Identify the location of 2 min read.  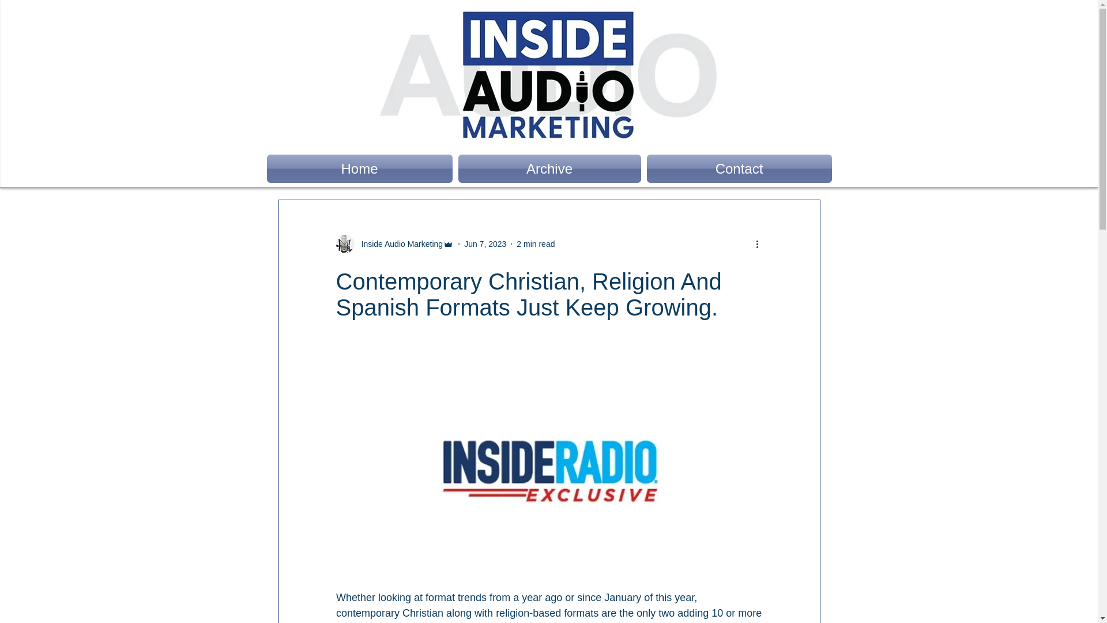
(535, 243).